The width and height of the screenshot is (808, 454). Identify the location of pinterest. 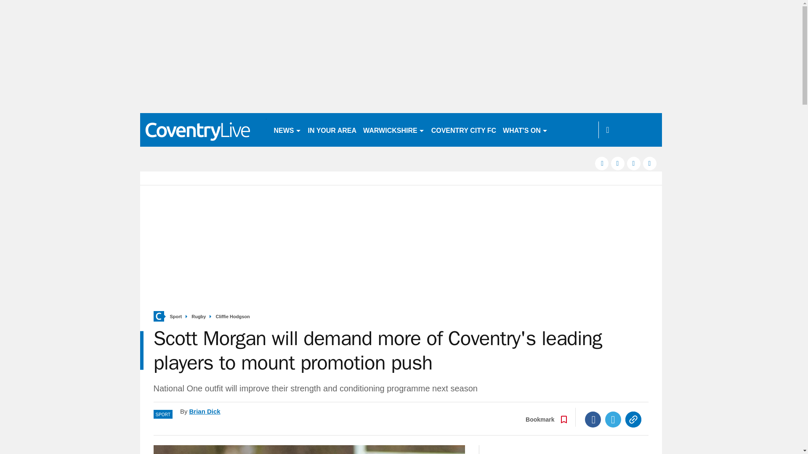
(634, 163).